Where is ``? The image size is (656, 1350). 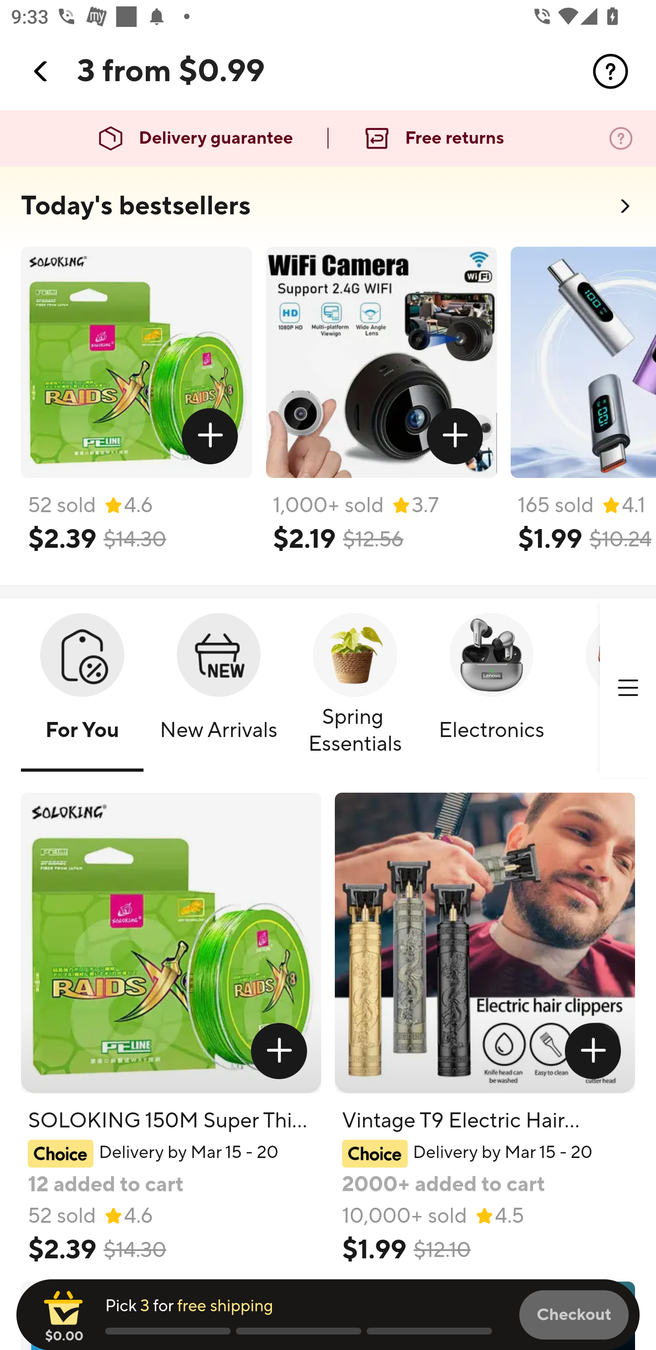  is located at coordinates (455, 436).